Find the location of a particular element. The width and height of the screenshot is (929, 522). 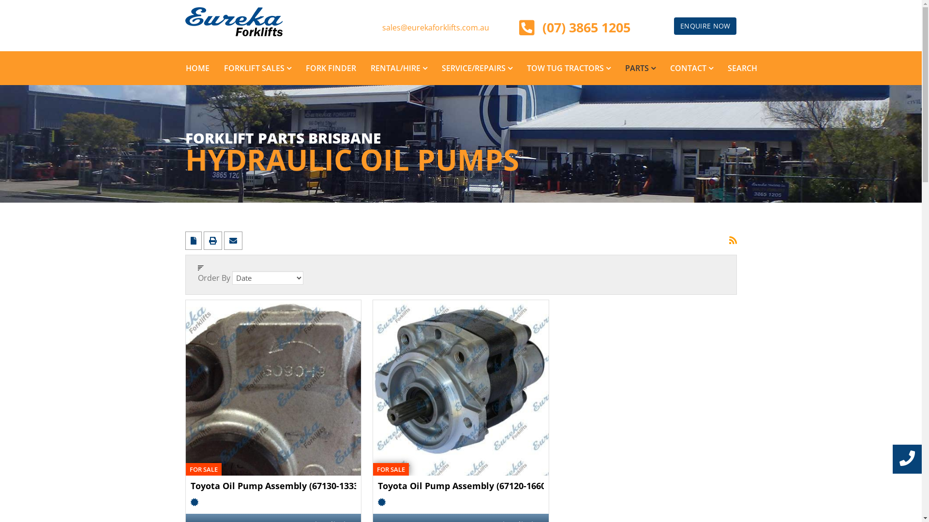

Toyota Oil Pump Assembly (67120-16600-71A) is located at coordinates (461, 388).